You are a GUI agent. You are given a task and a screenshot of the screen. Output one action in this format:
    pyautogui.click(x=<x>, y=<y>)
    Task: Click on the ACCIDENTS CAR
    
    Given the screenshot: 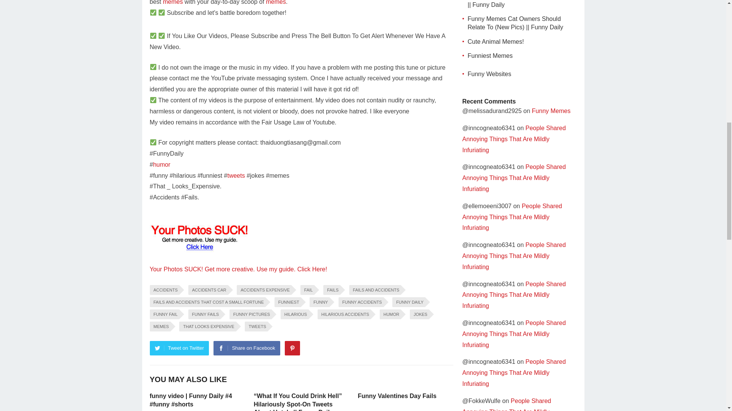 What is the action you would take?
    pyautogui.click(x=208, y=290)
    